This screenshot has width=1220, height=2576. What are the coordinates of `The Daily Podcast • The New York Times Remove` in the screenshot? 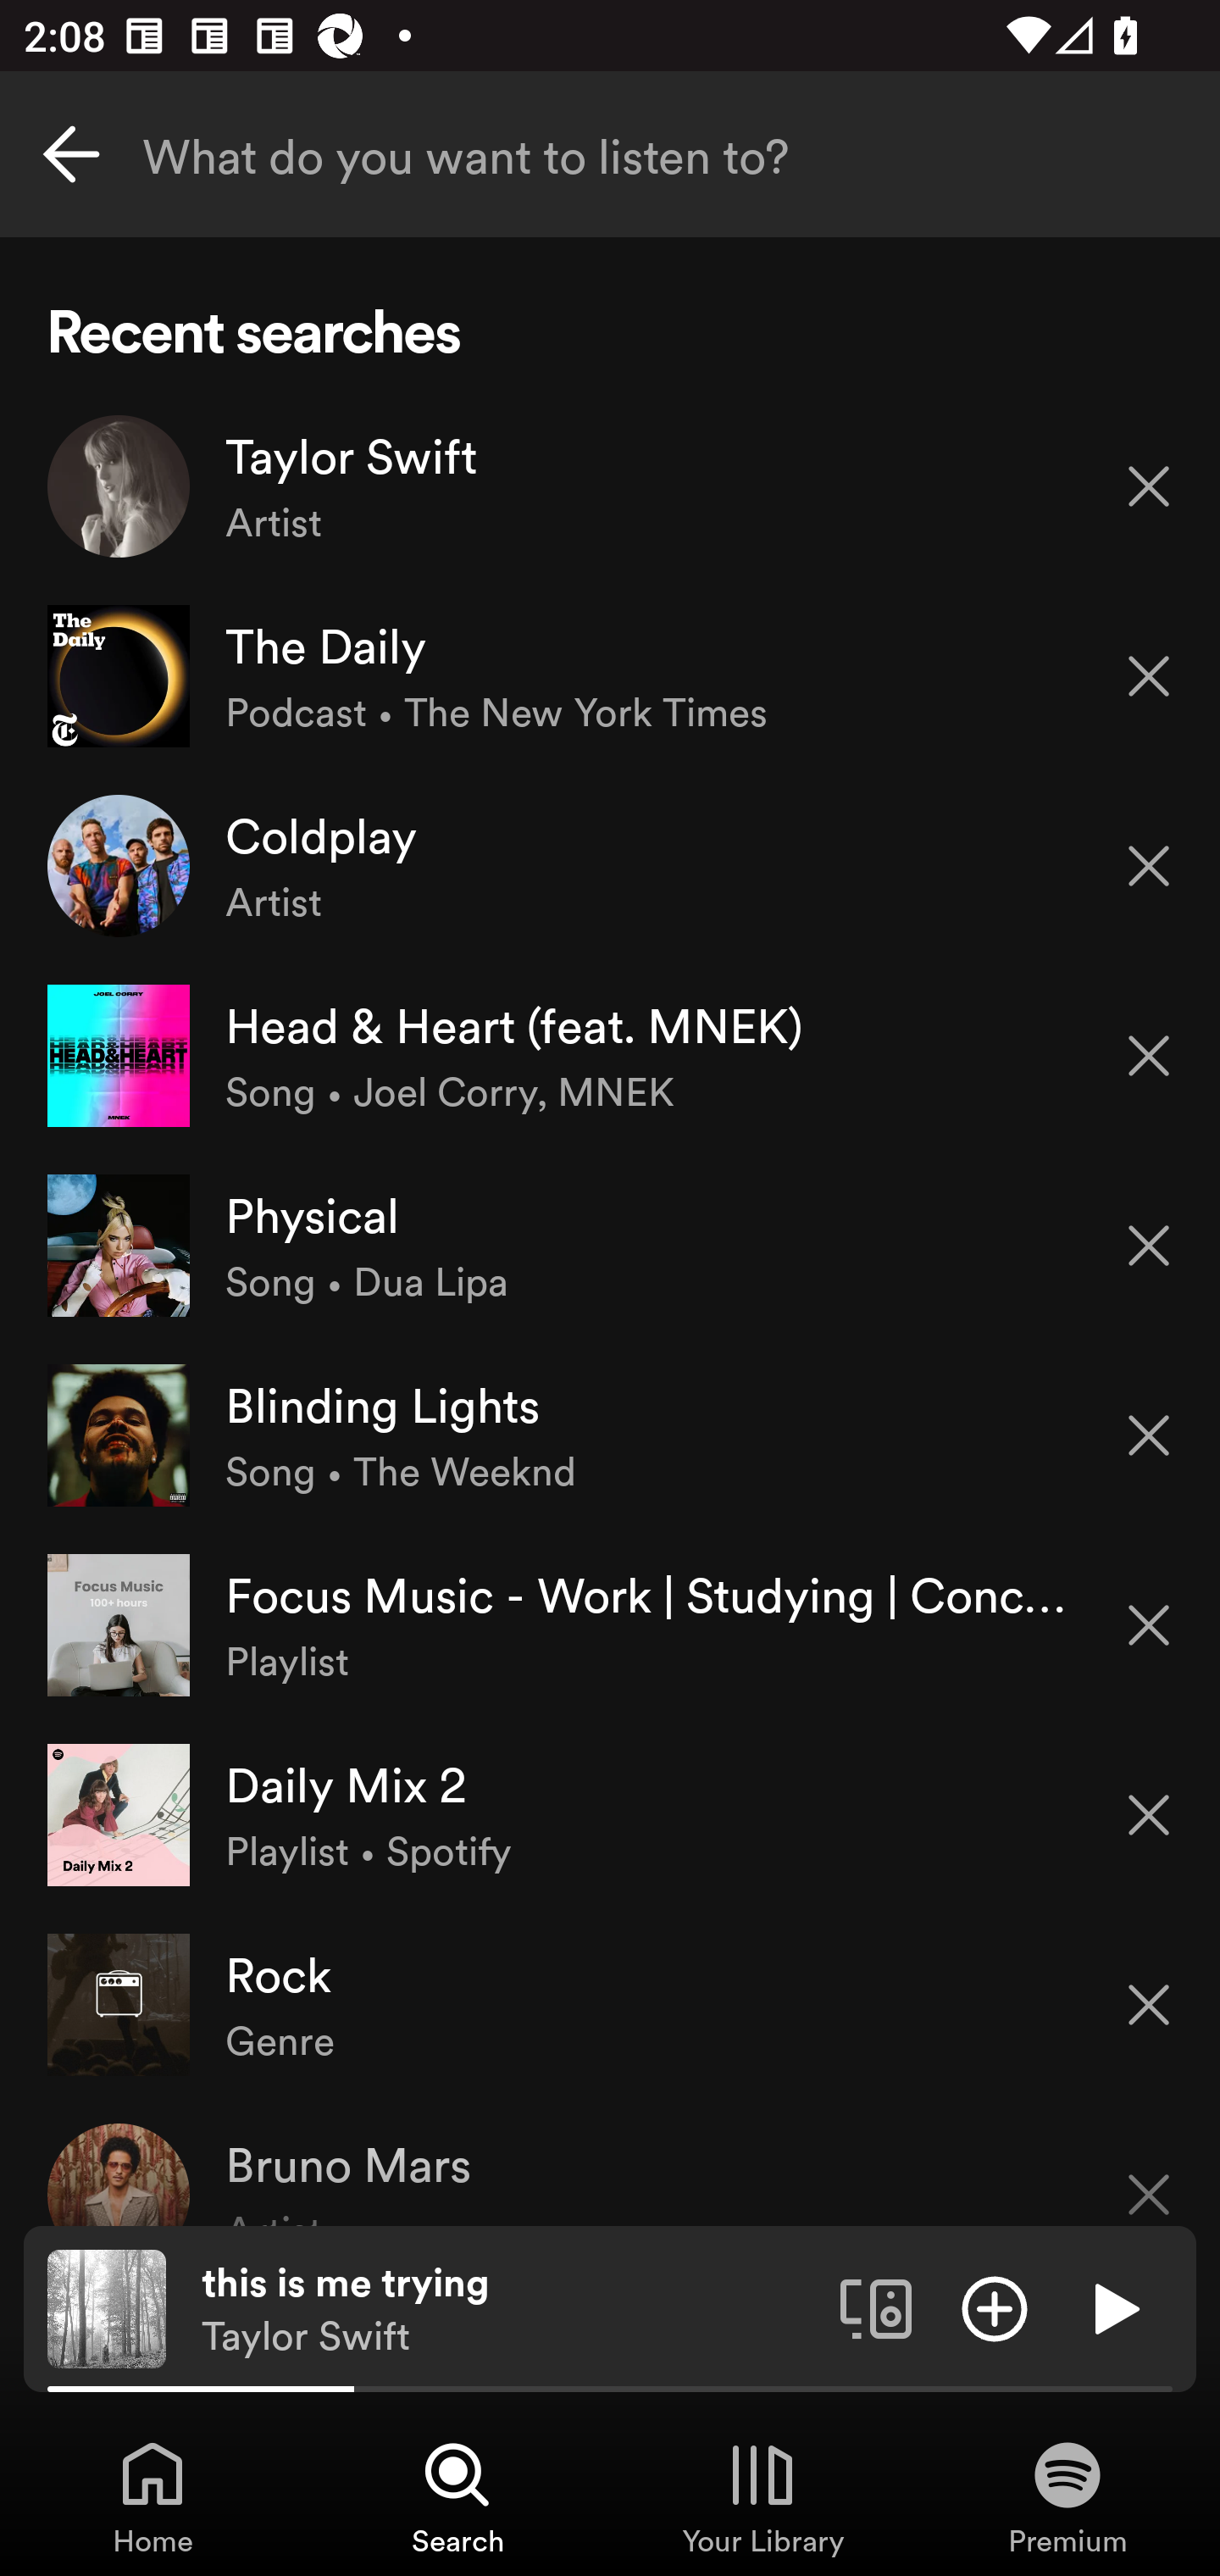 It's located at (610, 676).